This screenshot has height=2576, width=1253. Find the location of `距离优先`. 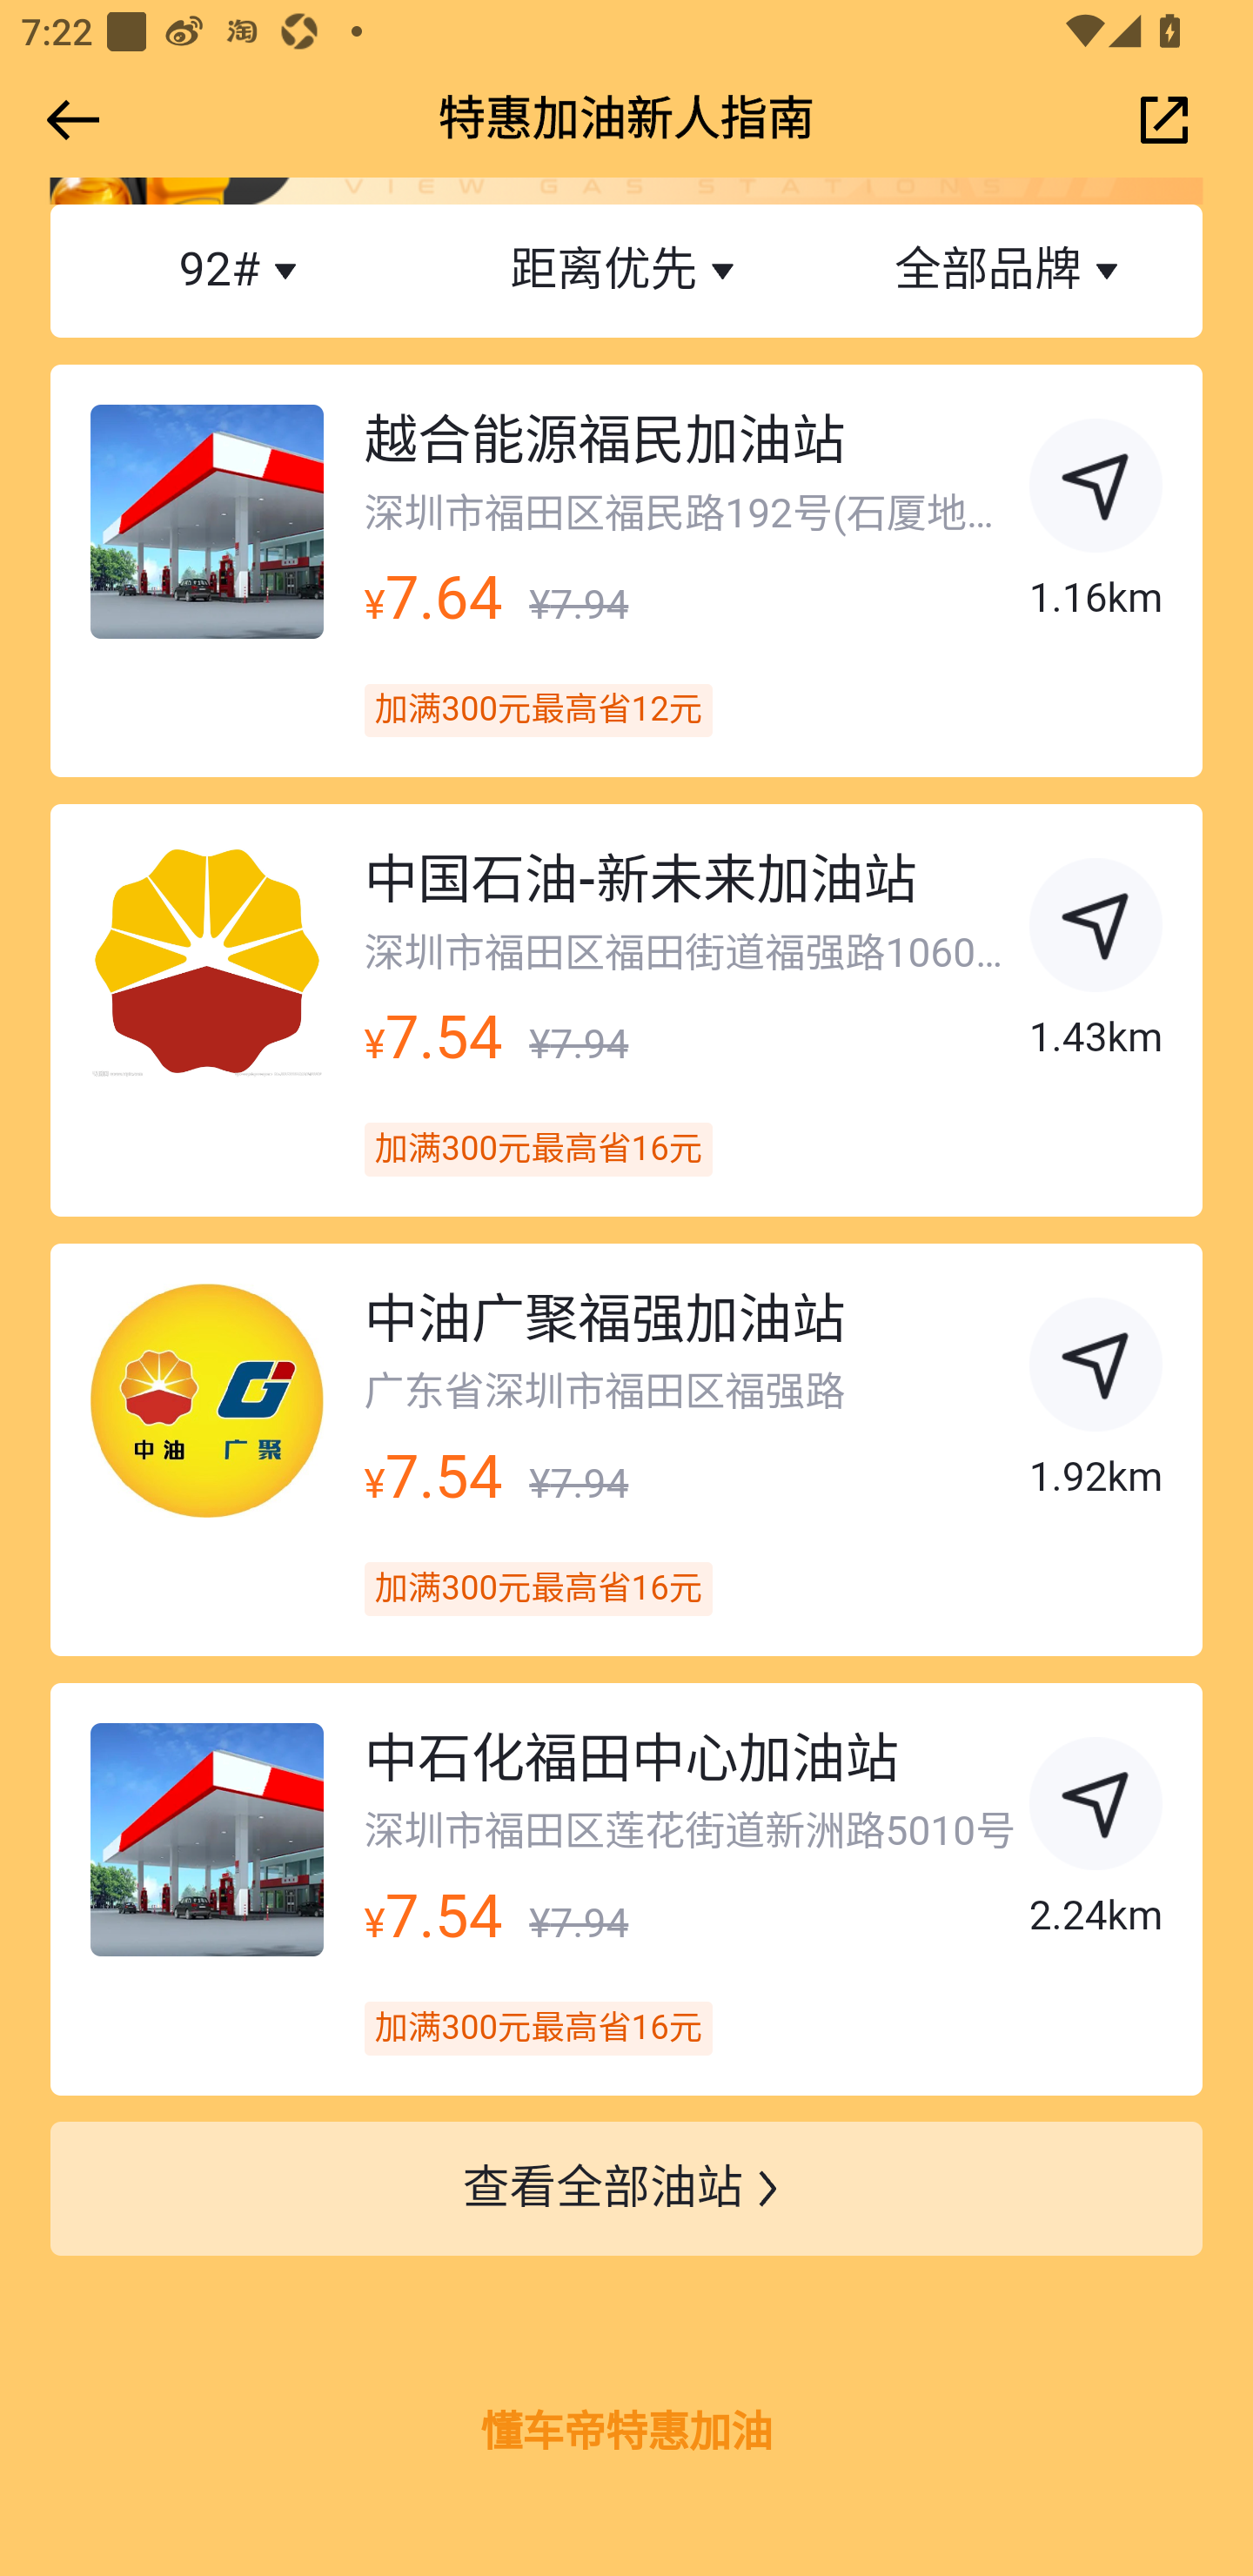

距离优先 is located at coordinates (626, 272).